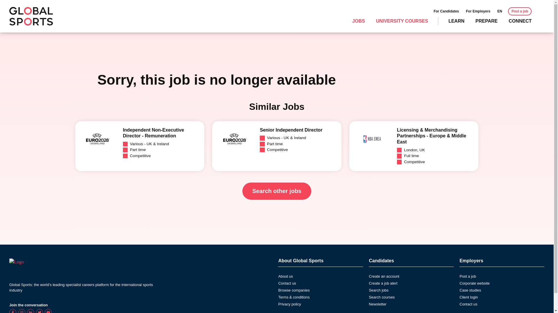 The height and width of the screenshot is (313, 558). I want to click on For Candidates, so click(446, 11).